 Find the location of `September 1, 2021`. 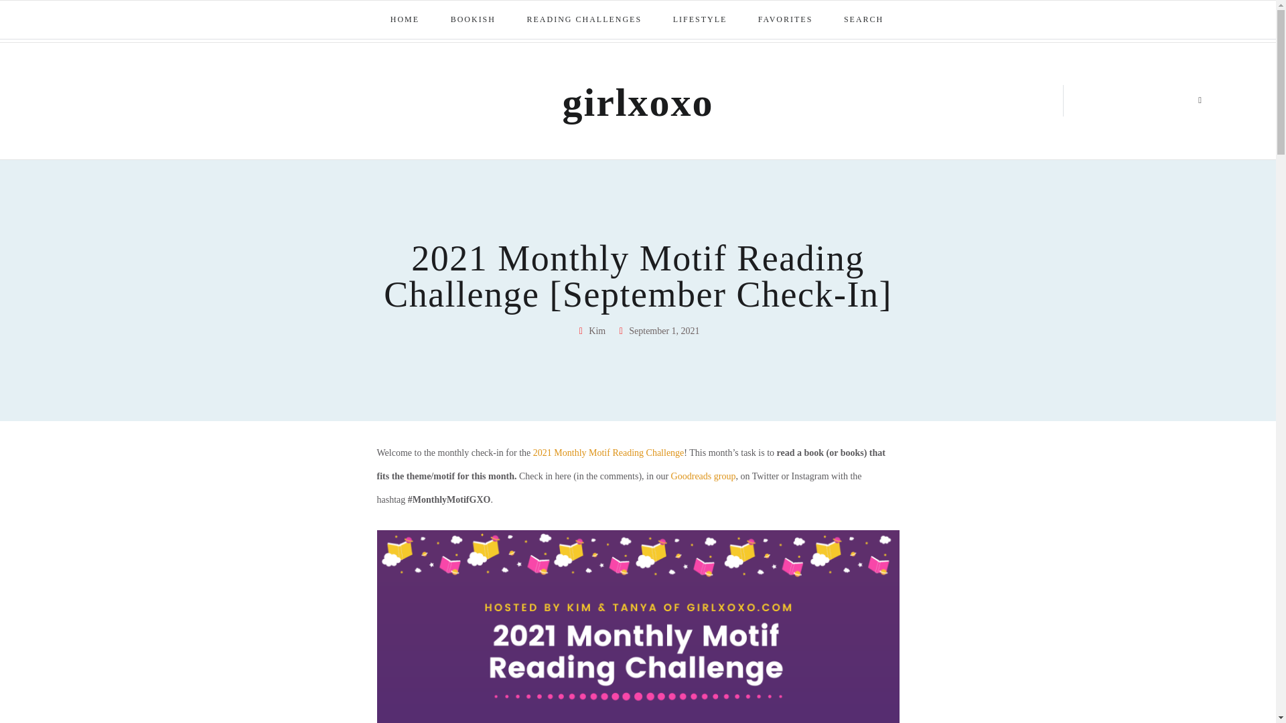

September 1, 2021 is located at coordinates (658, 331).